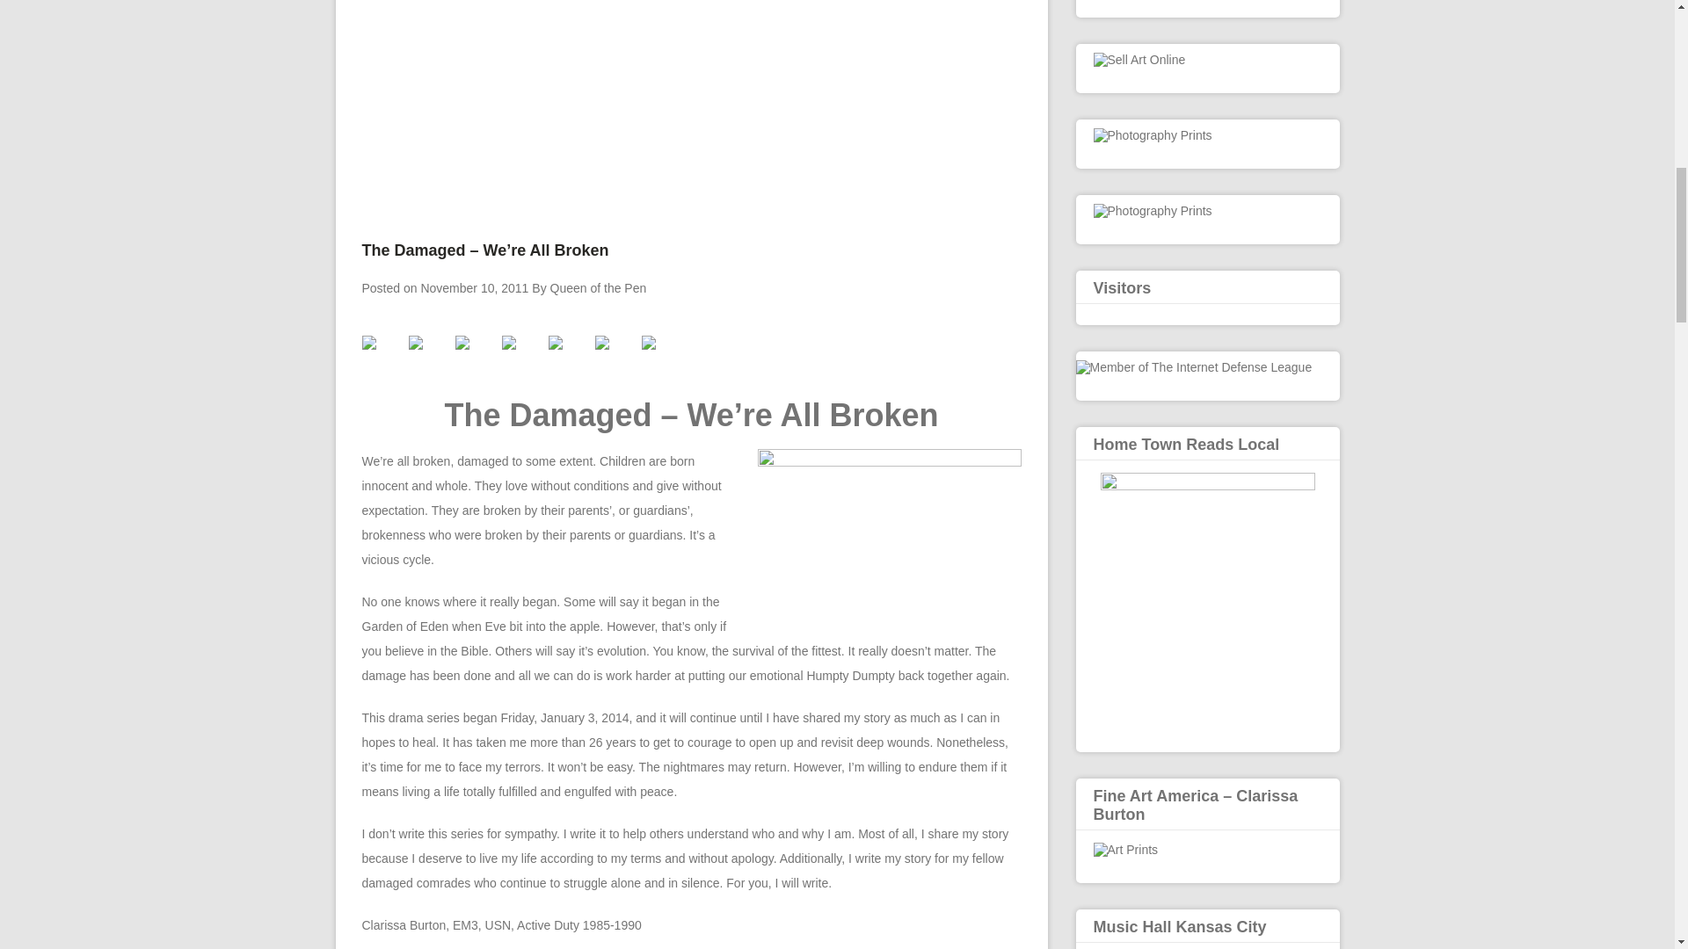 This screenshot has width=1688, height=949. What do you see at coordinates (383, 357) in the screenshot?
I see `Share on Facebook` at bounding box center [383, 357].